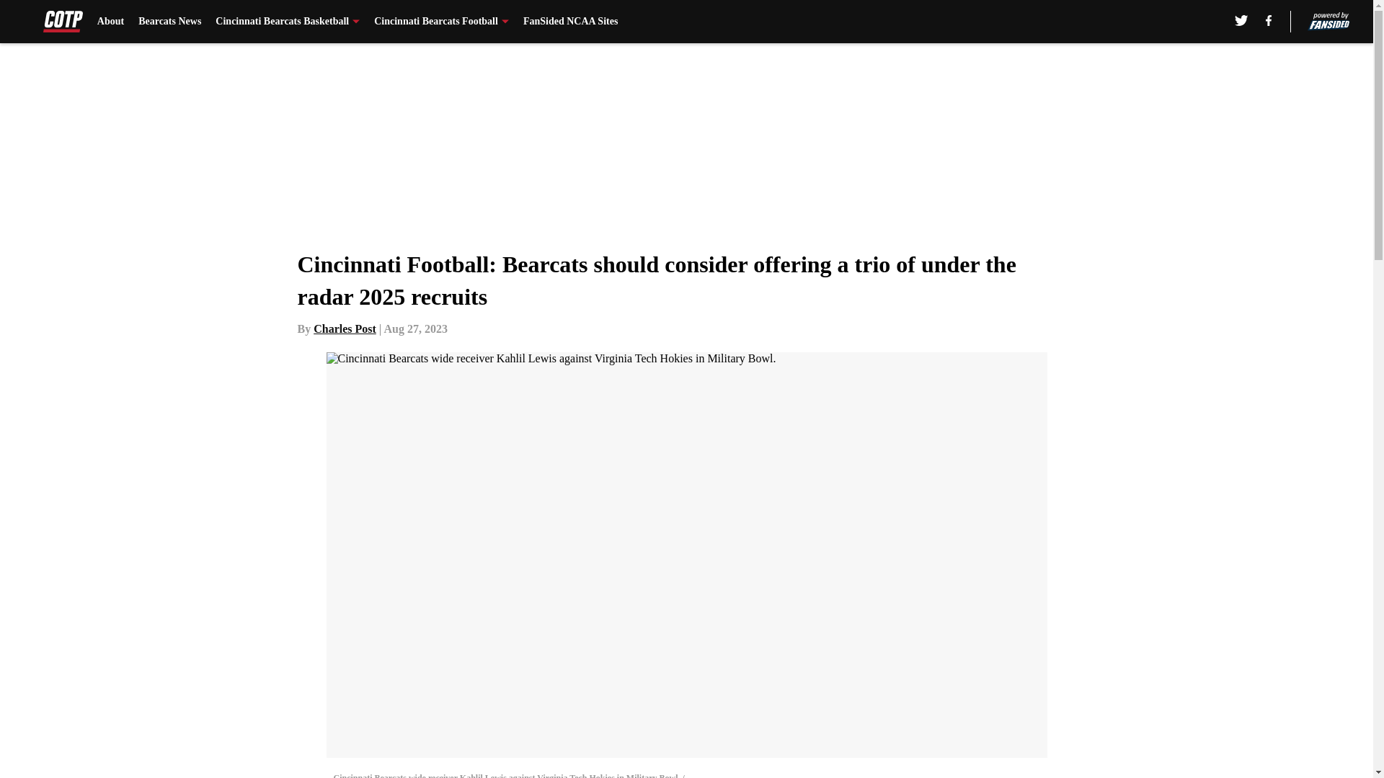 The height and width of the screenshot is (778, 1384). I want to click on Bearcats News, so click(169, 22).